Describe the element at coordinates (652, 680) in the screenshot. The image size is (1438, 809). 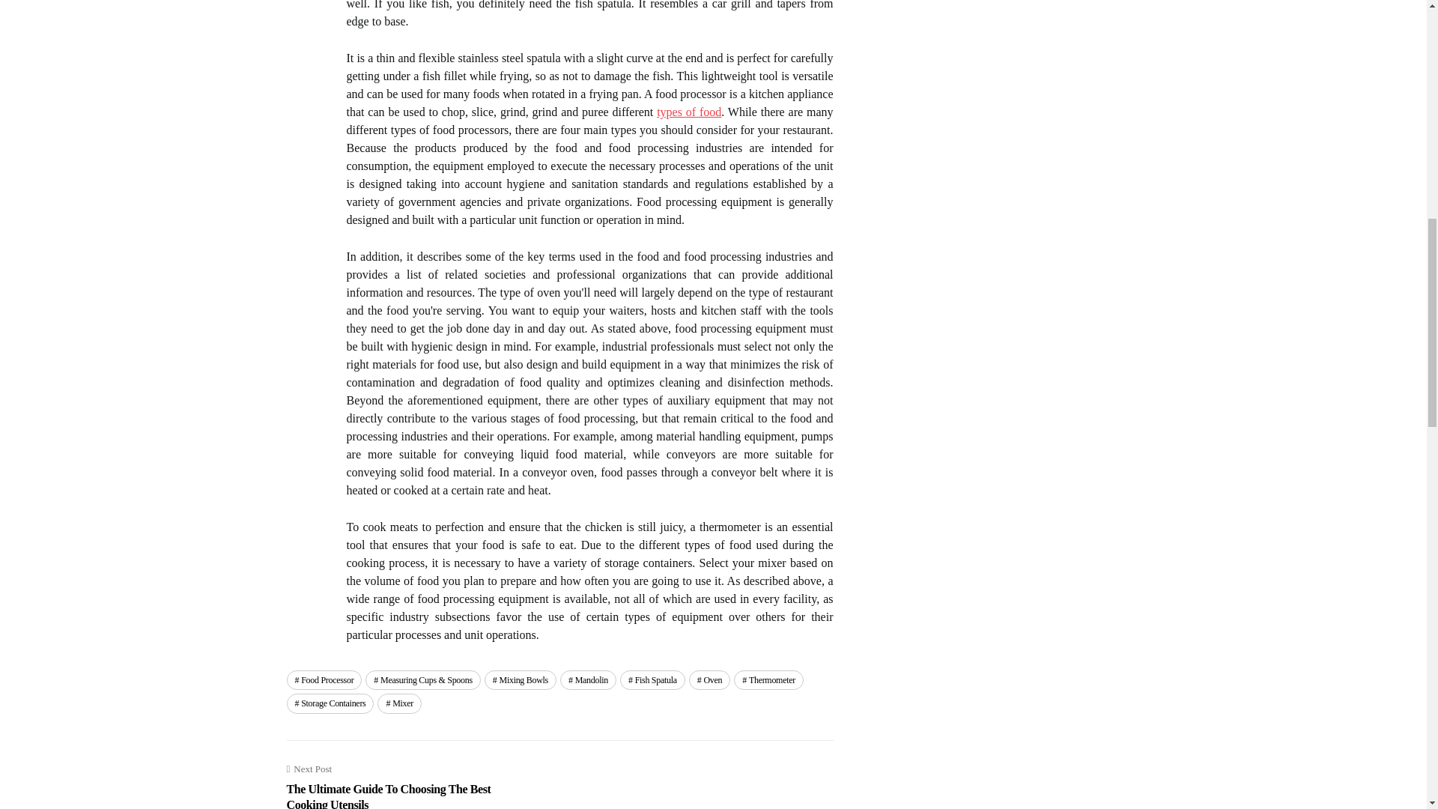
I see `Fish Spatula` at that location.